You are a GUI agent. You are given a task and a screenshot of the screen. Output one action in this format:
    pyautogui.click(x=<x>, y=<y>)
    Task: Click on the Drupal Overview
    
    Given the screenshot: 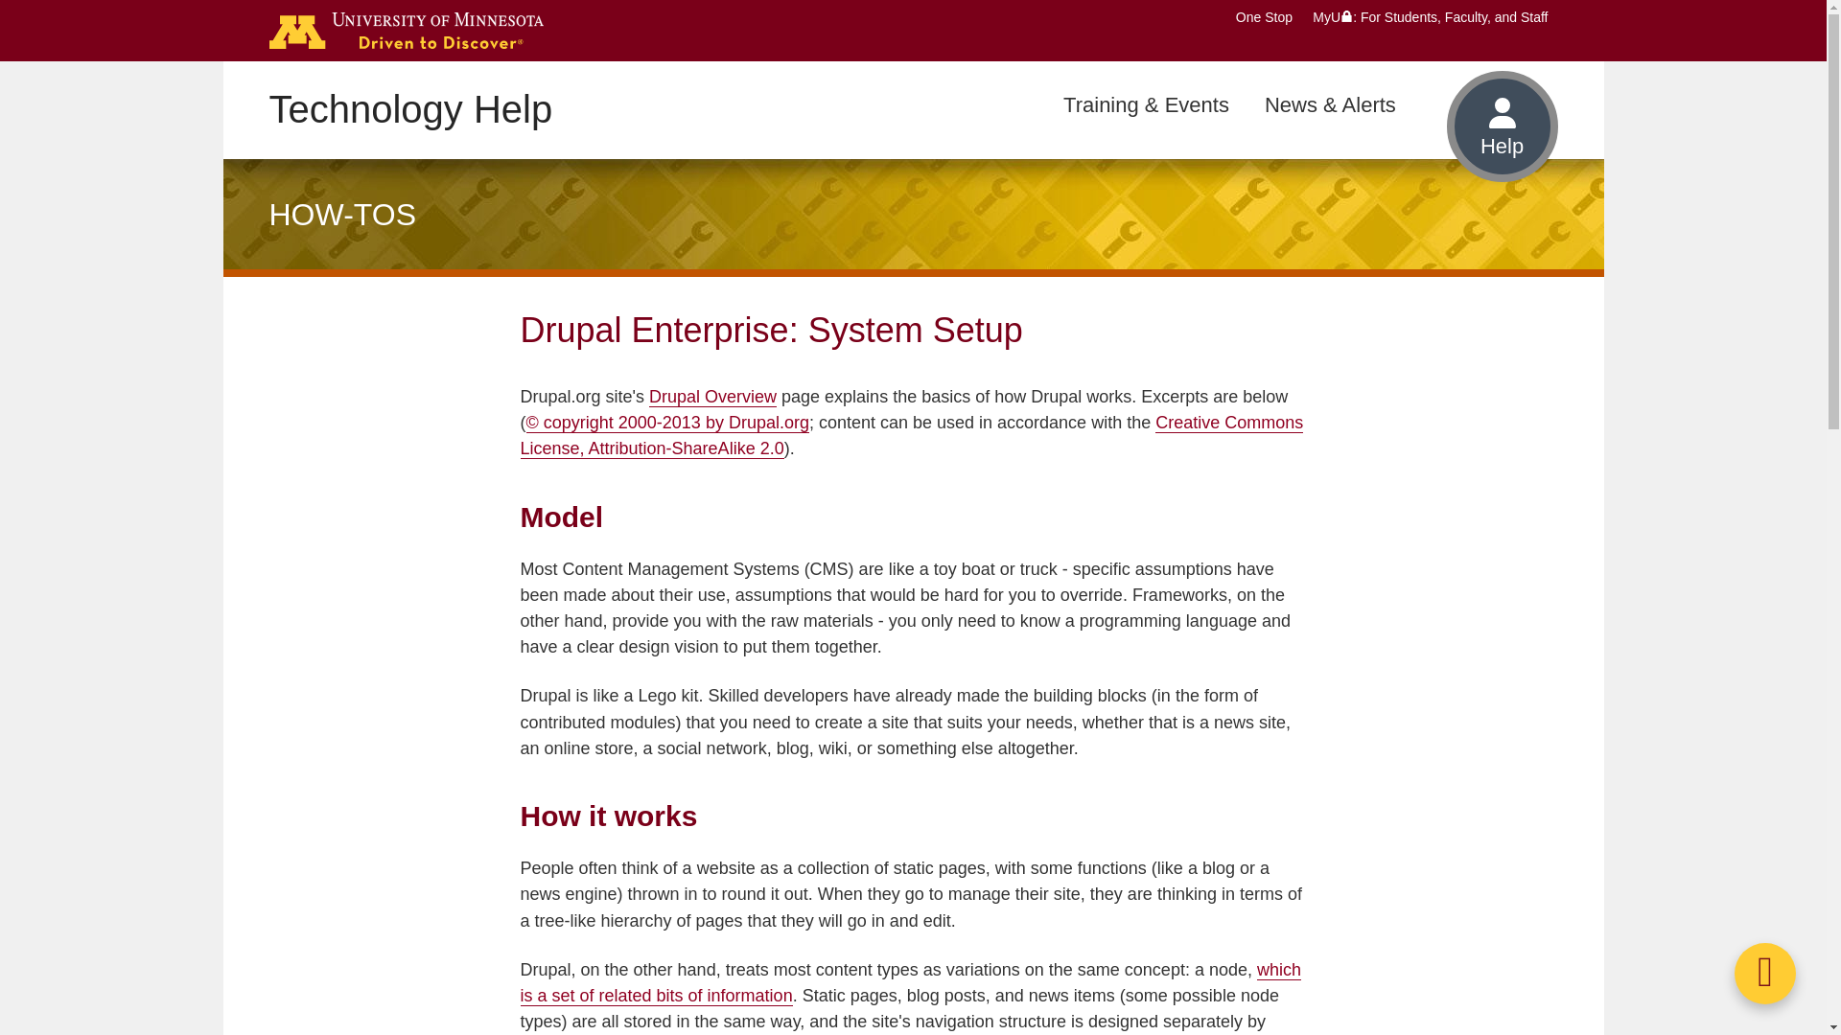 What is the action you would take?
    pyautogui.click(x=713, y=397)
    